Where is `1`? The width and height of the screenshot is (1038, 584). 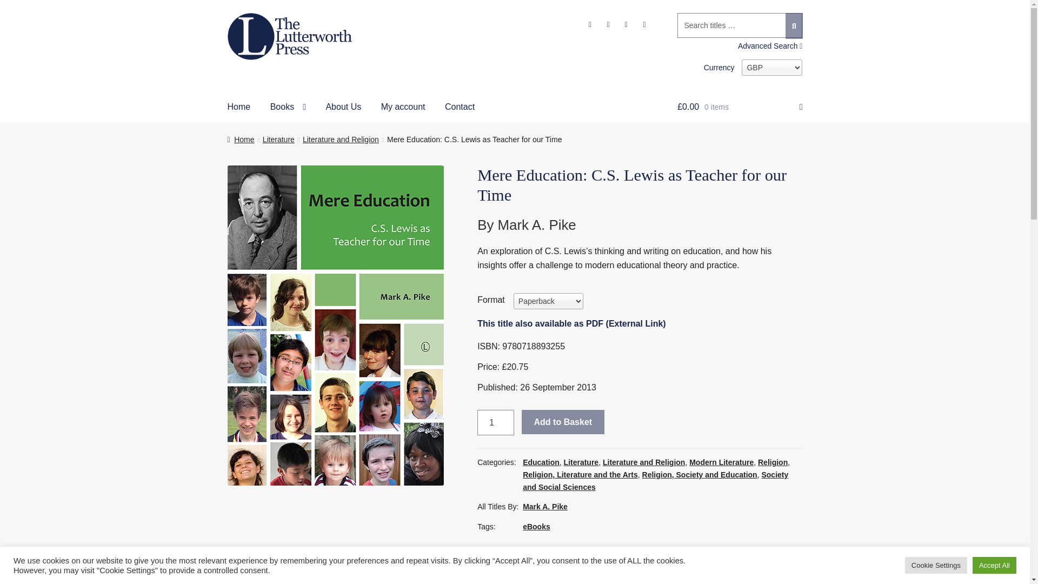
1 is located at coordinates (495, 423).